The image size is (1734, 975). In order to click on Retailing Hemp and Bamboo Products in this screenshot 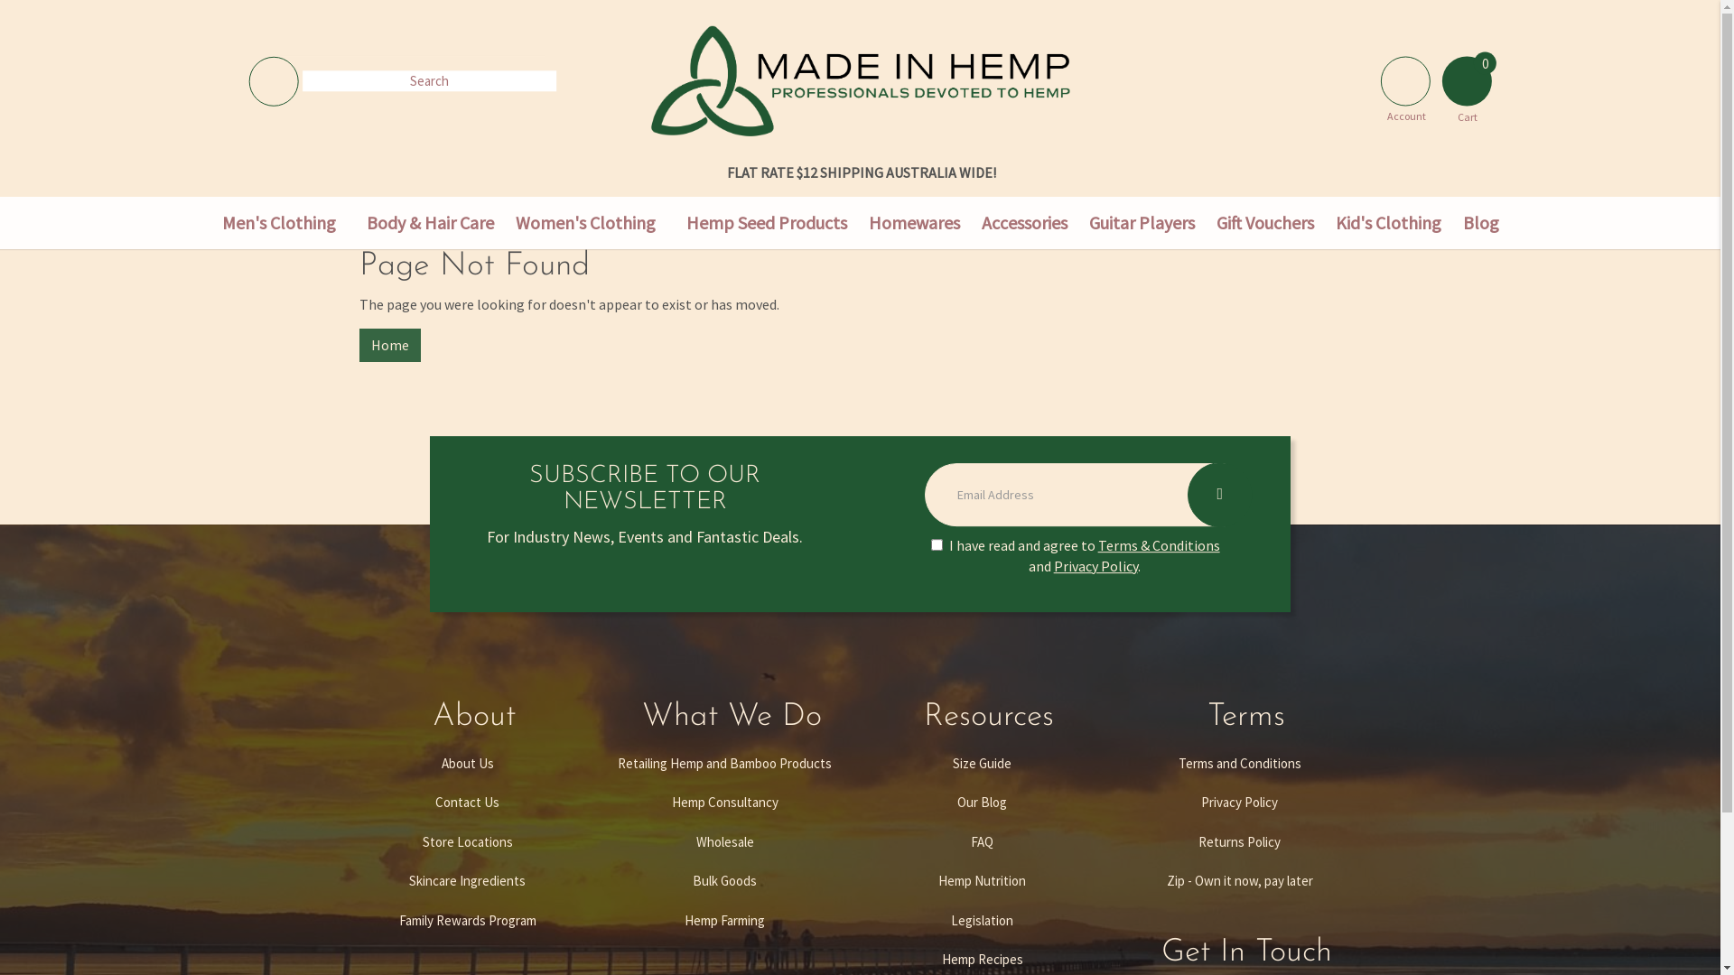, I will do `click(725, 764)`.